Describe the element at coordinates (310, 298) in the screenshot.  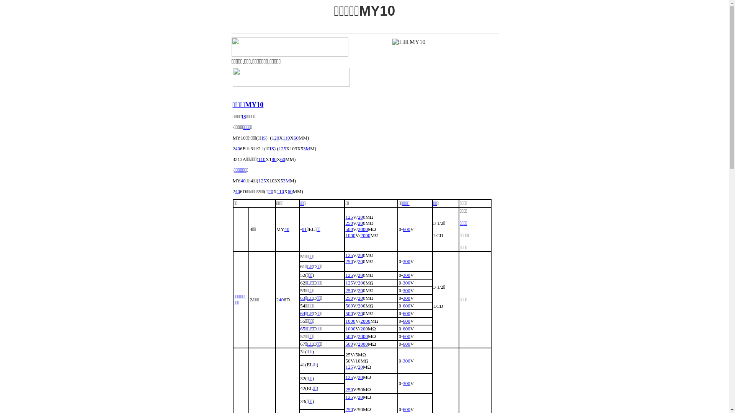
I see `LE` at that location.